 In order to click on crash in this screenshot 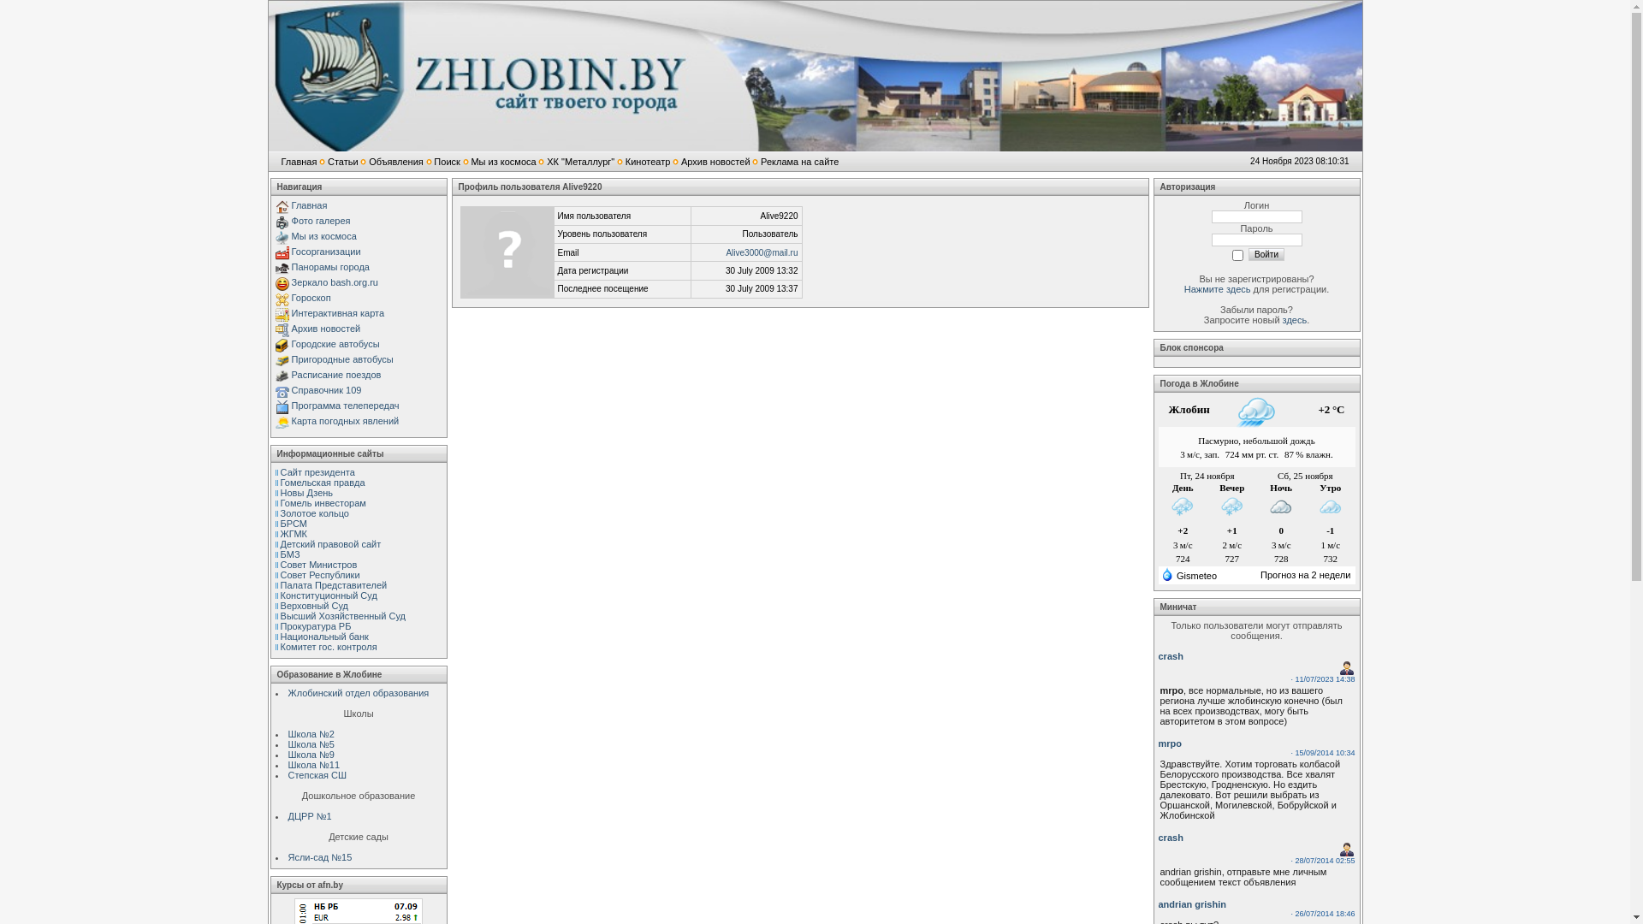, I will do `click(1171, 656)`.